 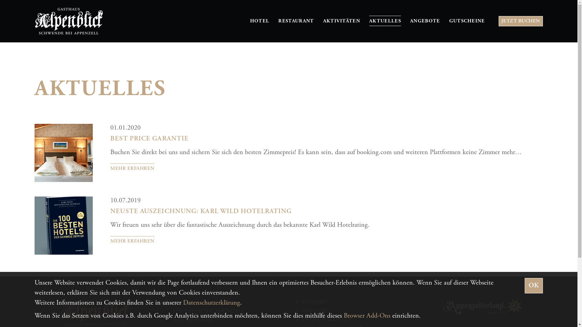 What do you see at coordinates (260, 21) in the screenshot?
I see `HOTEL` at bounding box center [260, 21].